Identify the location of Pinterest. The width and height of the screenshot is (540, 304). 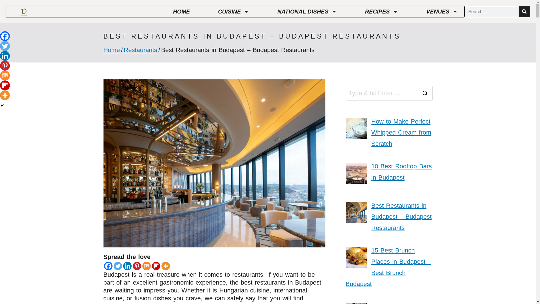
(5, 66).